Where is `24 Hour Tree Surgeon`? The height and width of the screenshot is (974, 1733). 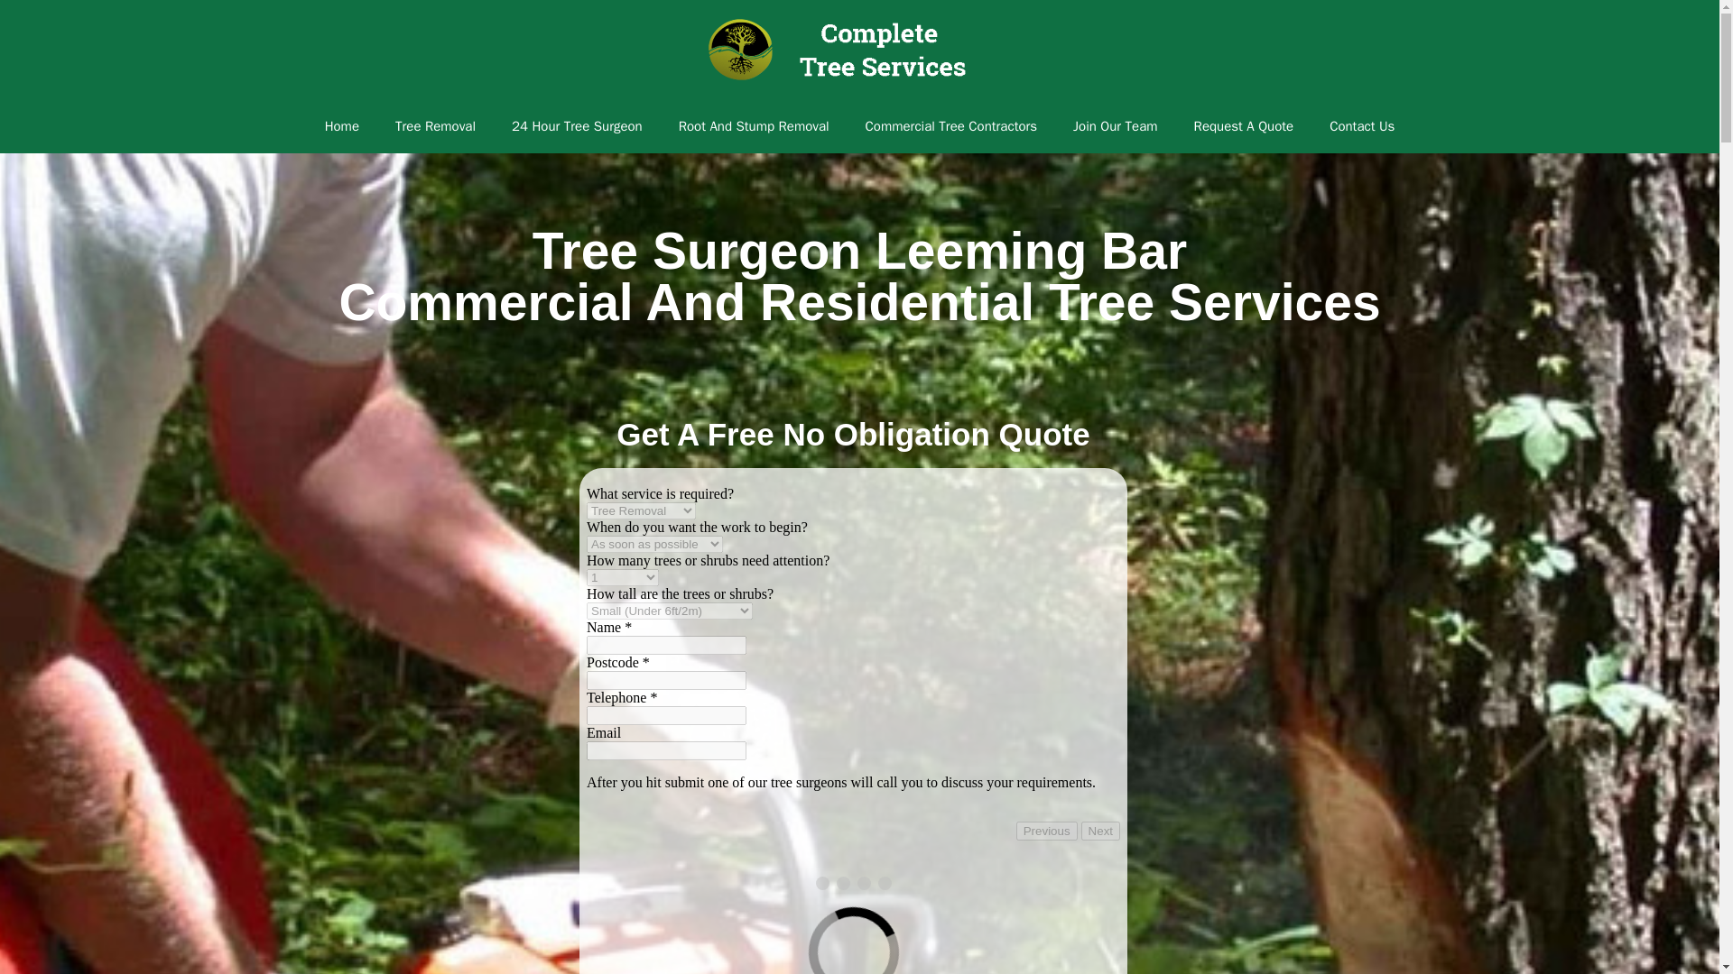 24 Hour Tree Surgeon is located at coordinates (577, 126).